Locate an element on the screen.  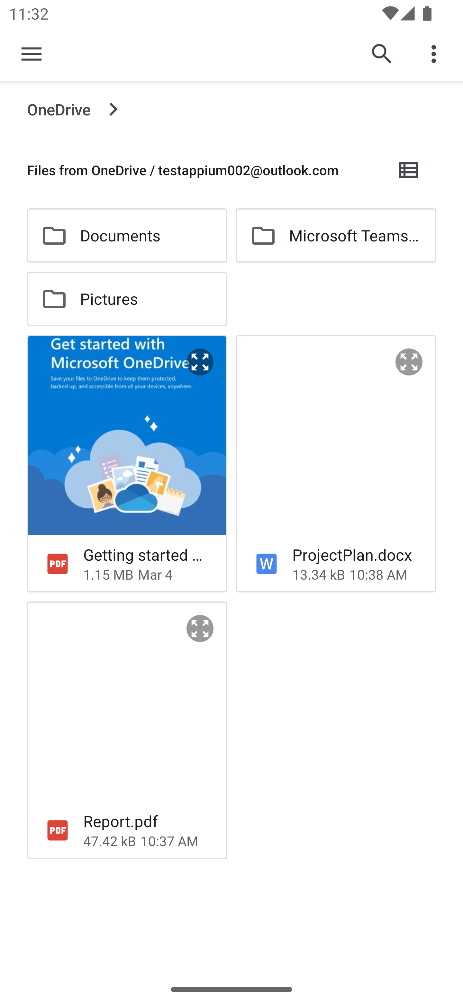
Search is located at coordinates (382, 54).